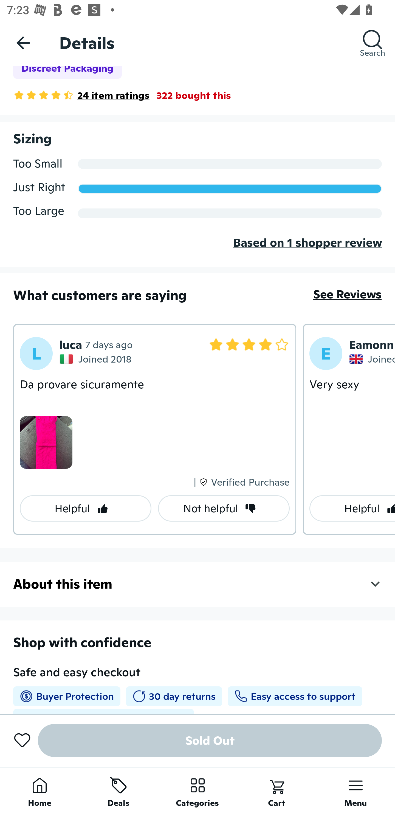 This screenshot has height=813, width=395. Describe the element at coordinates (347, 294) in the screenshot. I see `See Reviews` at that location.